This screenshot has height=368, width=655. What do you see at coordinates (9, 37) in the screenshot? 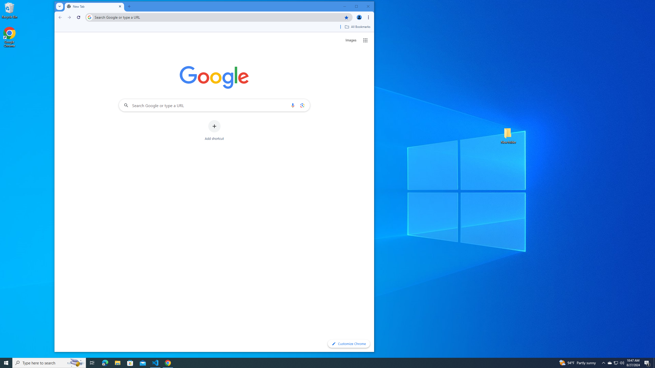
I see `Google Chrome` at bounding box center [9, 37].